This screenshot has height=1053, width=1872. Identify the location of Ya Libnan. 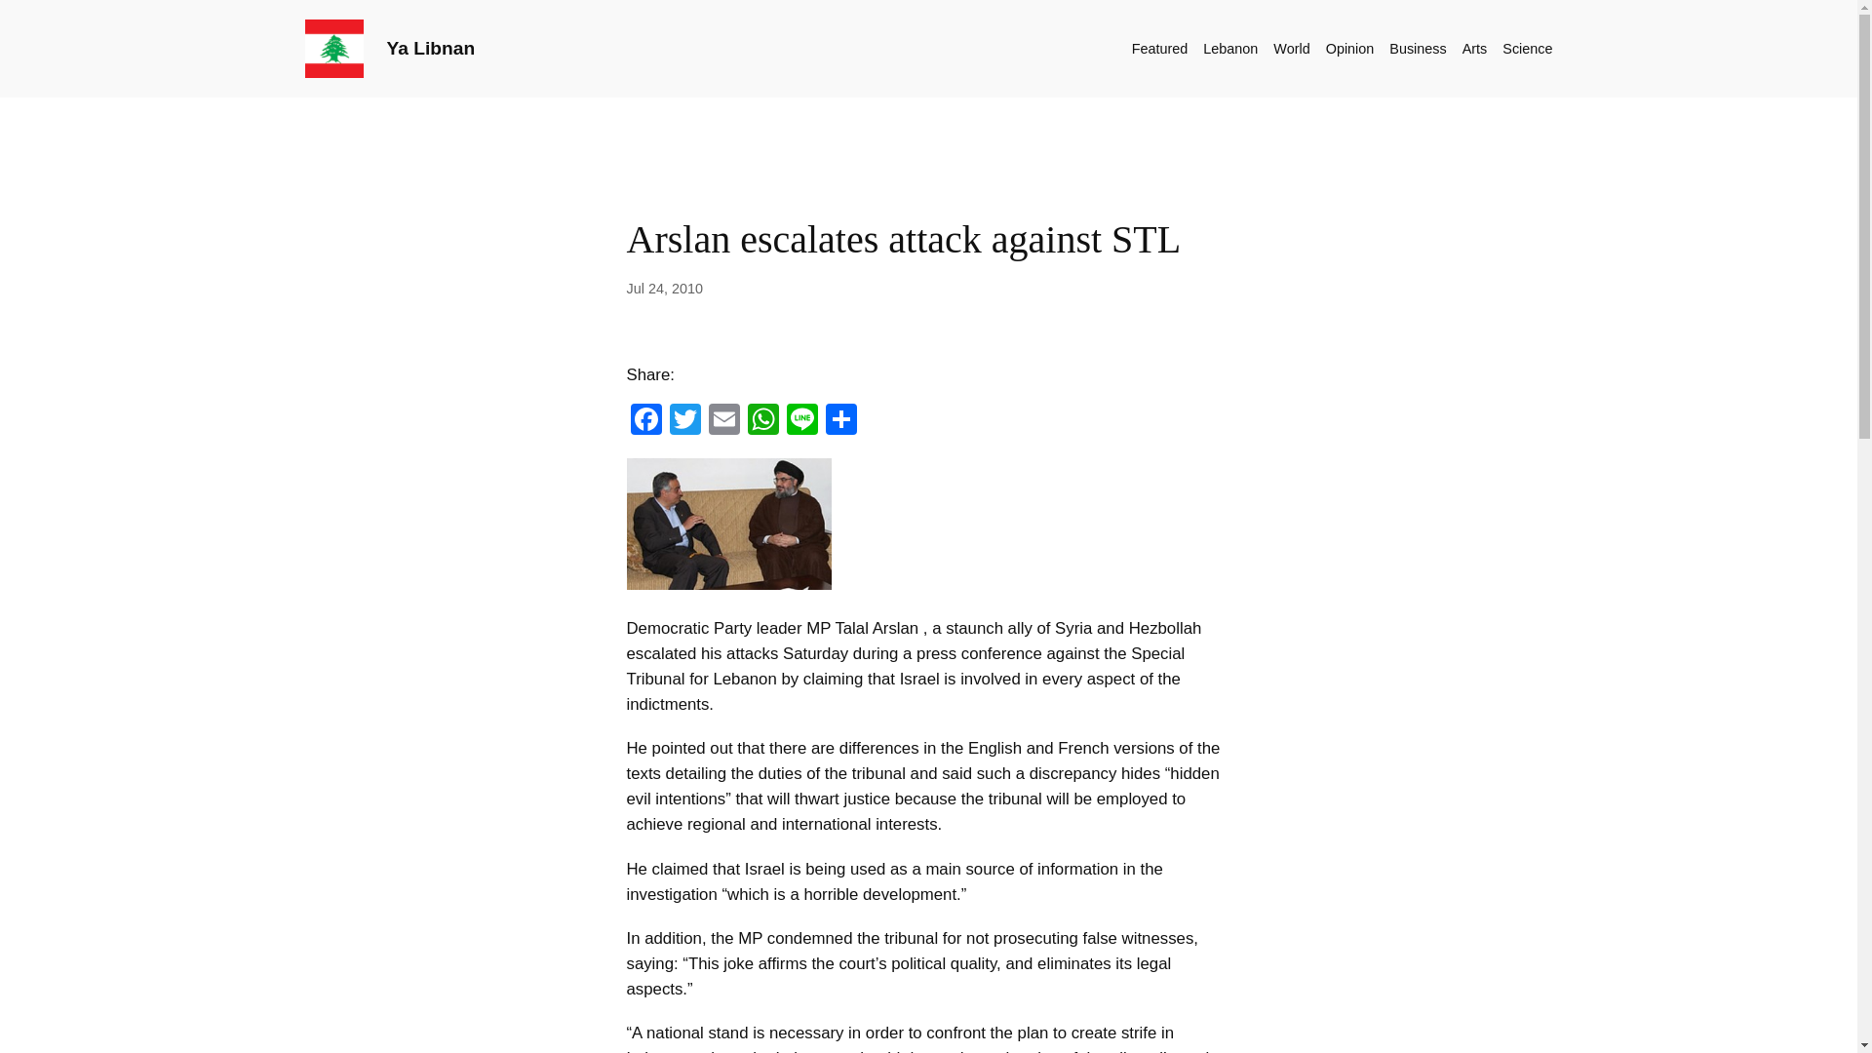
(430, 48).